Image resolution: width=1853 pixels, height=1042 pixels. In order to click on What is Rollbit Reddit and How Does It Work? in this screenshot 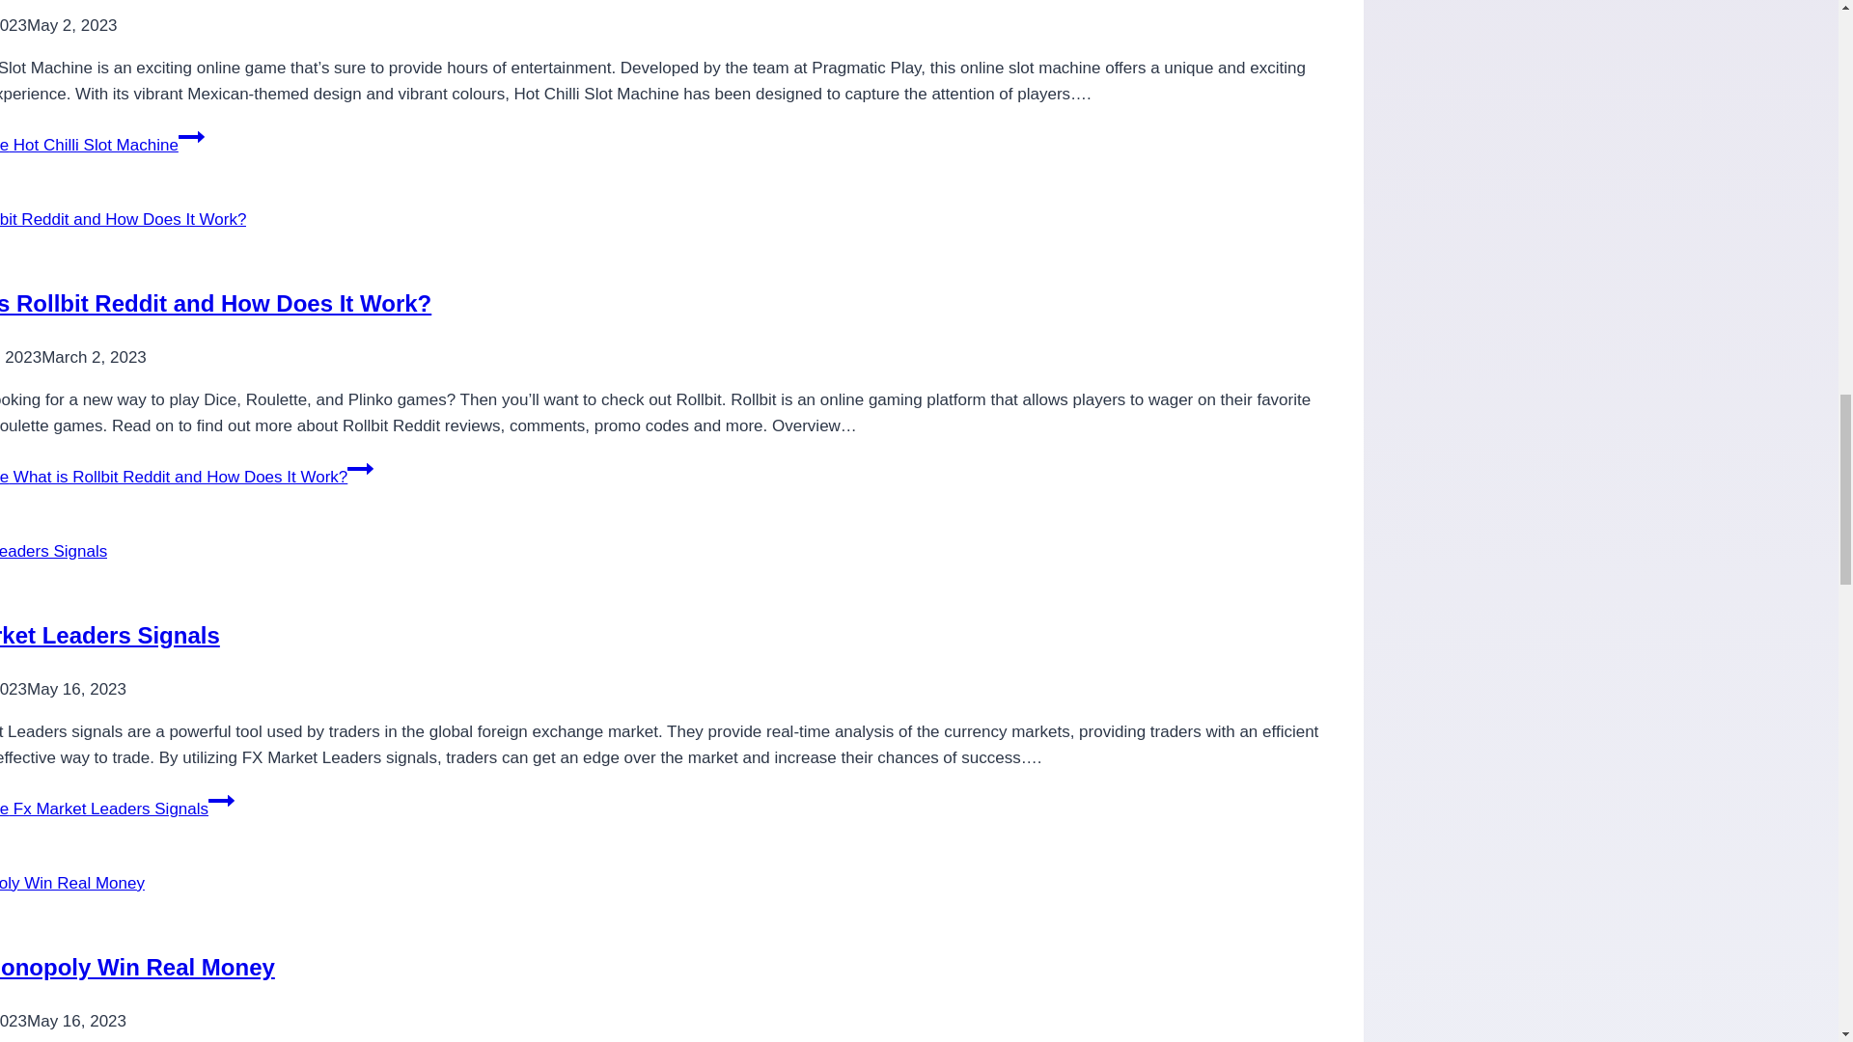, I will do `click(216, 303)`.